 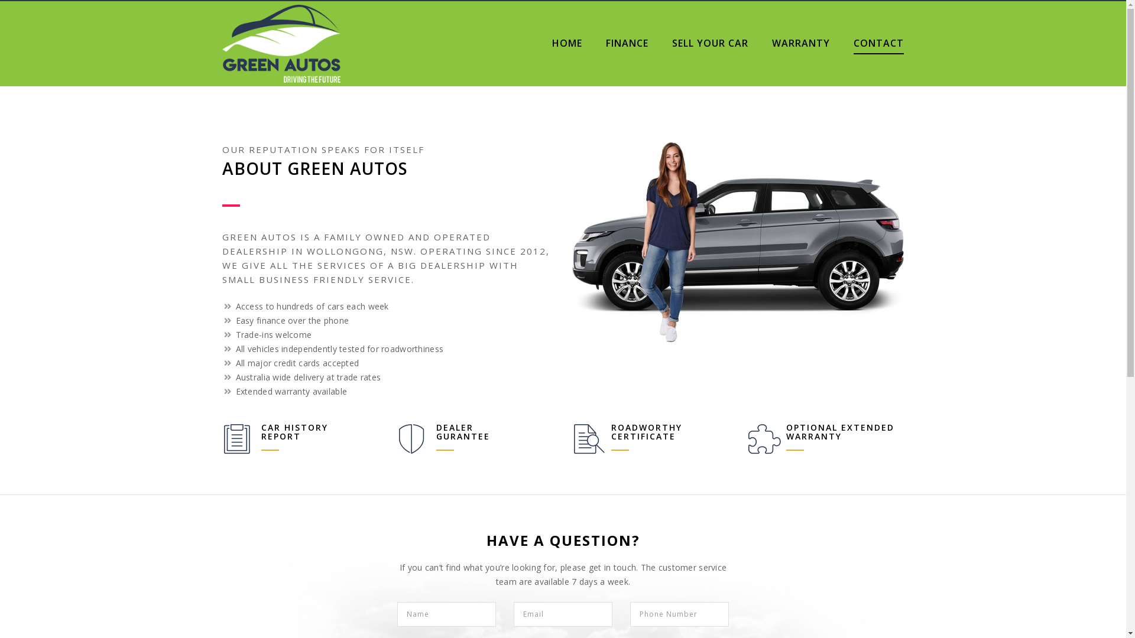 I want to click on HOME, so click(x=567, y=44).